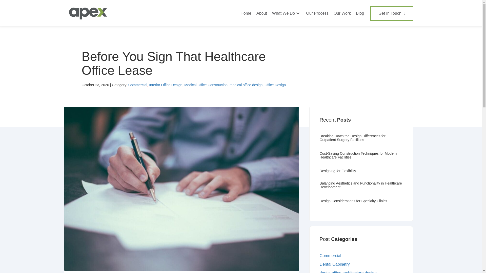  What do you see at coordinates (206, 85) in the screenshot?
I see `Medical Office Construction` at bounding box center [206, 85].